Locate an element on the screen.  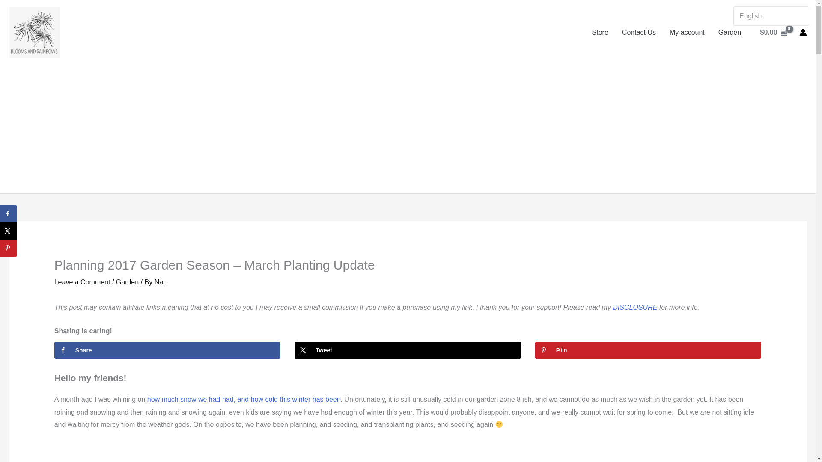
Share on X is located at coordinates (408, 350).